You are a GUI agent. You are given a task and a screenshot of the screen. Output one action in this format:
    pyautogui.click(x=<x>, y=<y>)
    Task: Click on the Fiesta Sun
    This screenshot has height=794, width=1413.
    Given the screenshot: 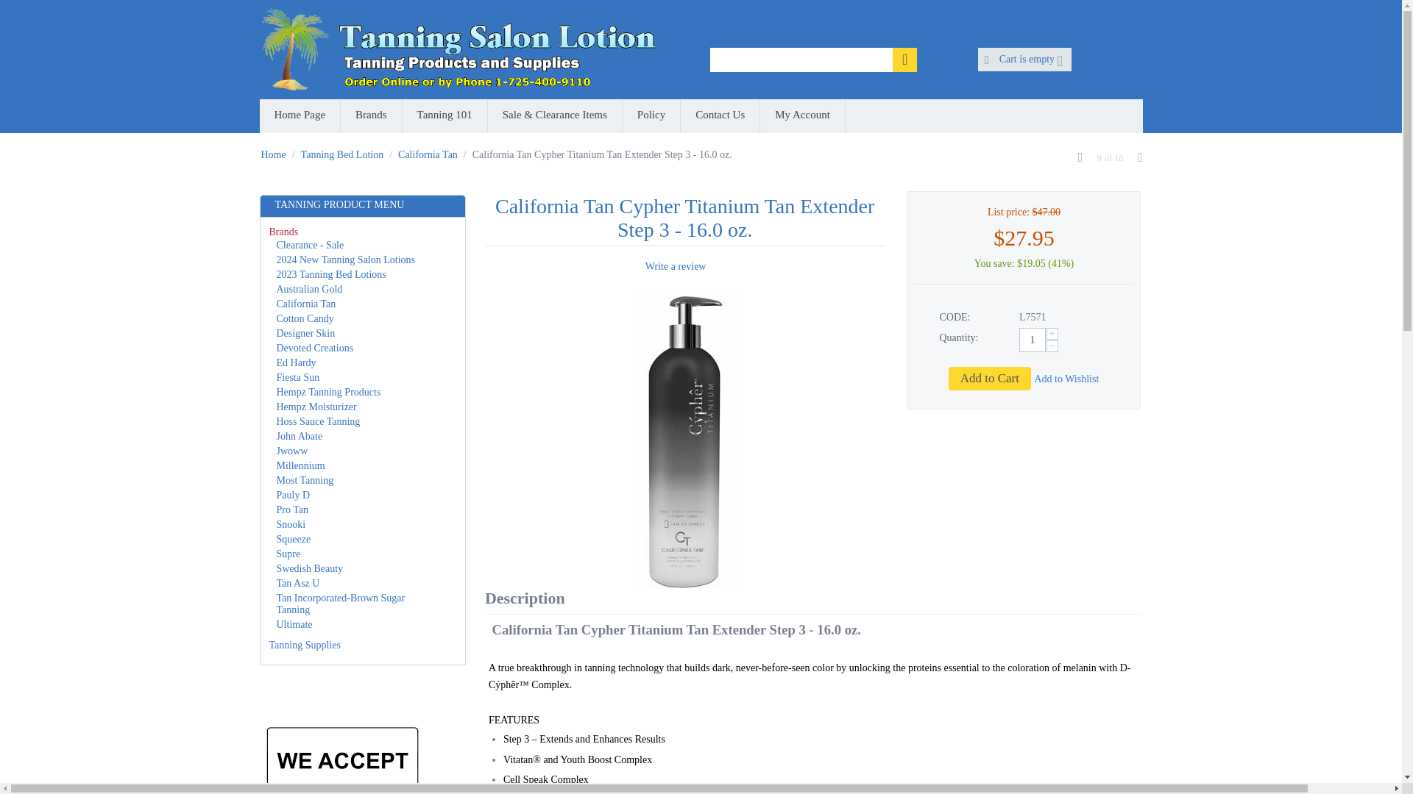 What is the action you would take?
    pyautogui.click(x=299, y=377)
    